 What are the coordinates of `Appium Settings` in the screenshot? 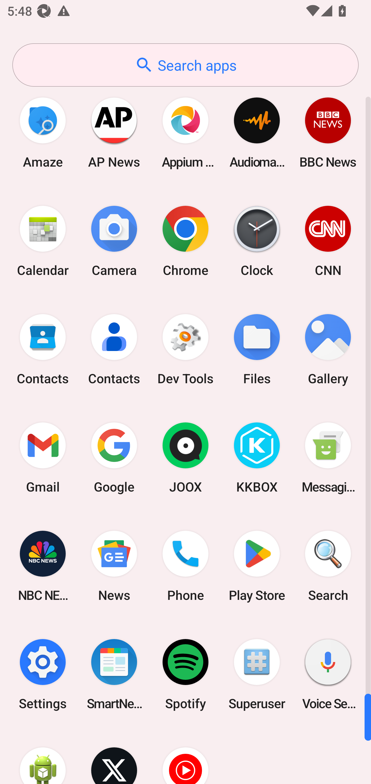 It's located at (185, 133).